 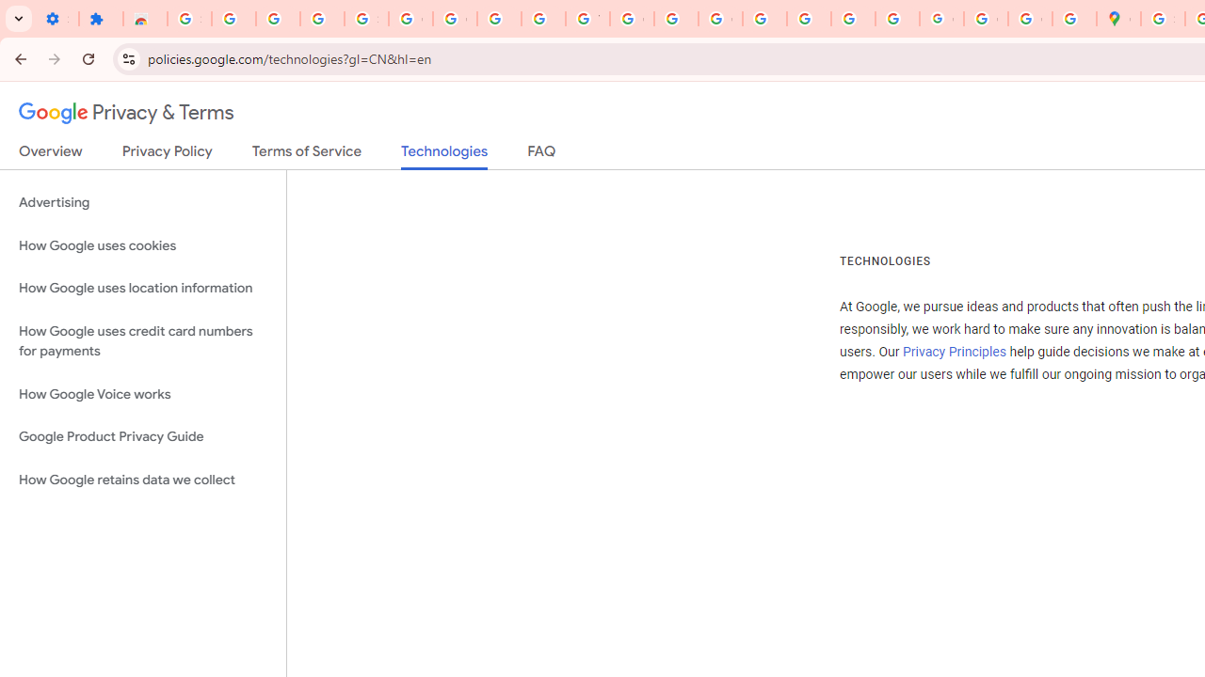 I want to click on Google Account Help, so click(x=410, y=19).